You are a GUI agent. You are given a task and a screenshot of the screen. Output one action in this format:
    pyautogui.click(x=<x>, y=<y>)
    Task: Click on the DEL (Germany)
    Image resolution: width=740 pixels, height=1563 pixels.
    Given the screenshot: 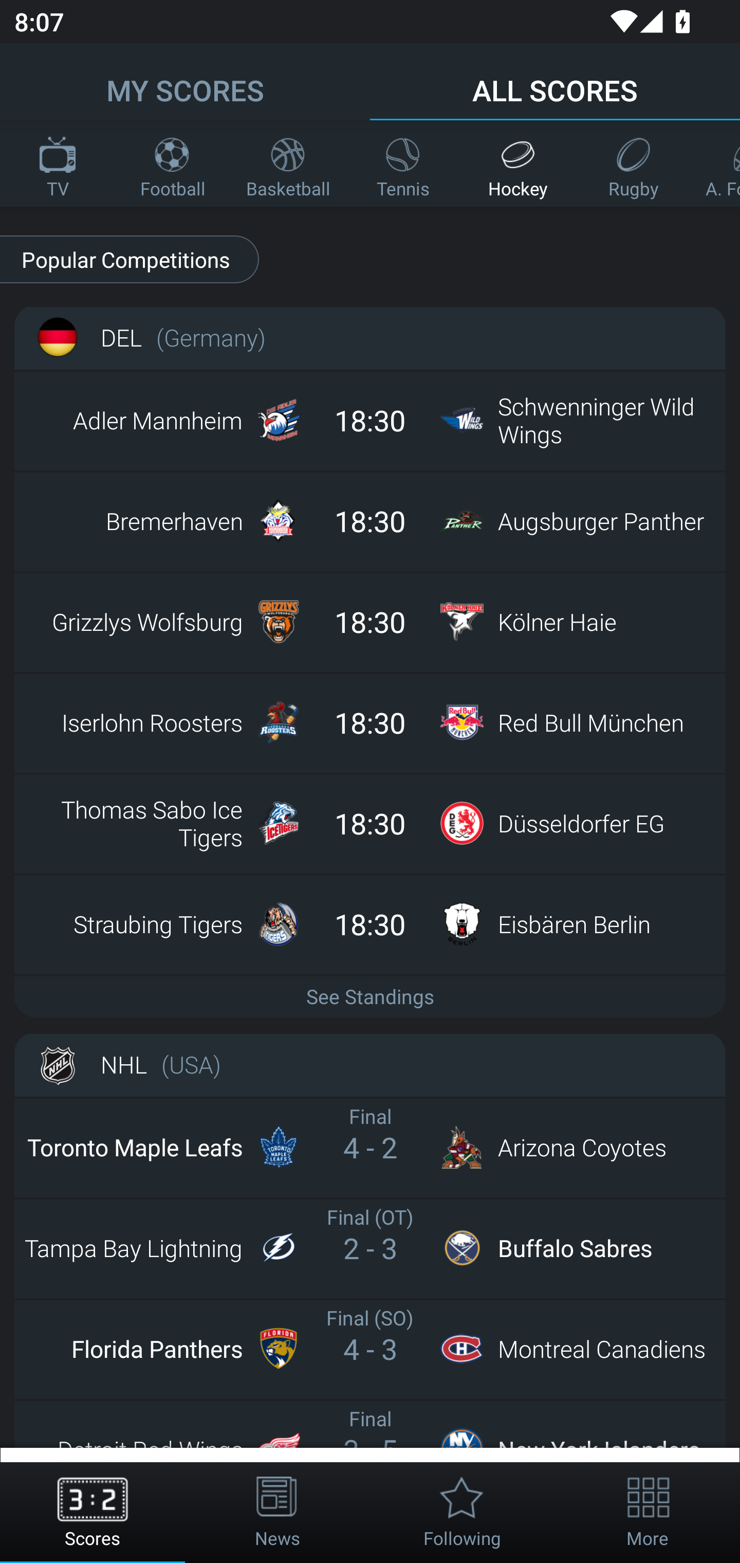 What is the action you would take?
    pyautogui.click(x=370, y=337)
    